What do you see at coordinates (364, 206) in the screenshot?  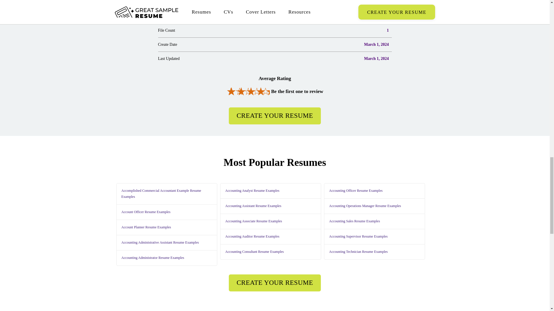 I see `Accounting Operations Manager Resume` at bounding box center [364, 206].